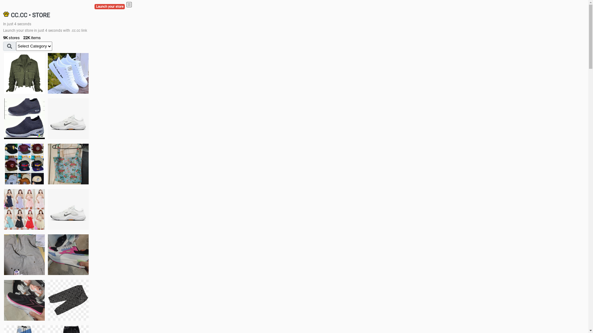 The image size is (593, 333). I want to click on Shoes for boys, so click(68, 119).